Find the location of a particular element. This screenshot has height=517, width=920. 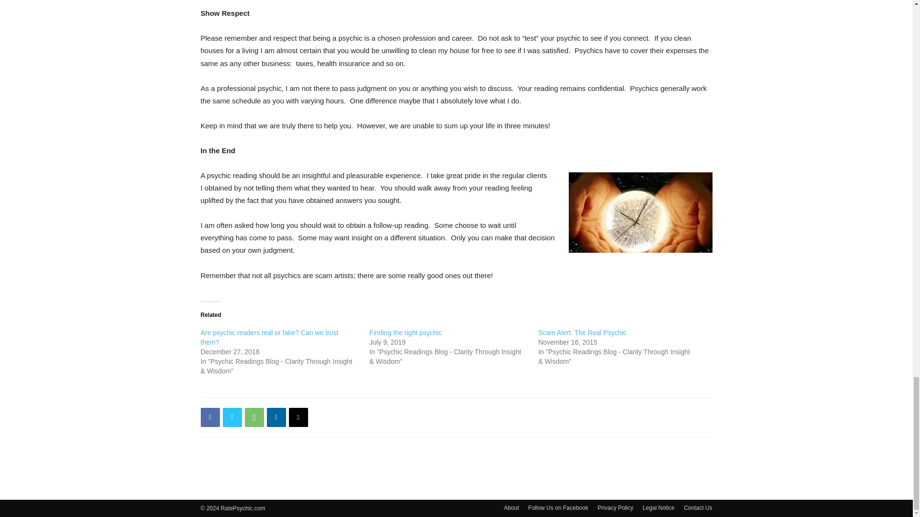

Follow Us on Facebook is located at coordinates (558, 507).